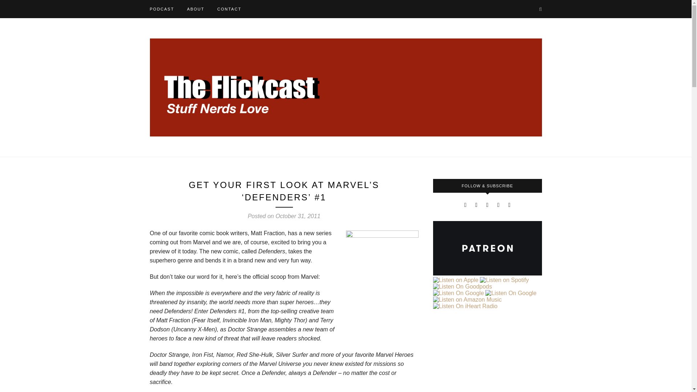 The image size is (697, 392). I want to click on CONTACT, so click(229, 9).